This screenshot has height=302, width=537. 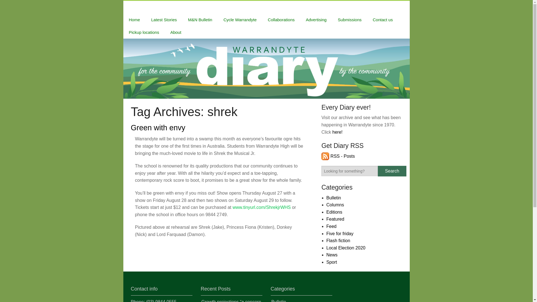 What do you see at coordinates (134, 20) in the screenshot?
I see `Home` at bounding box center [134, 20].